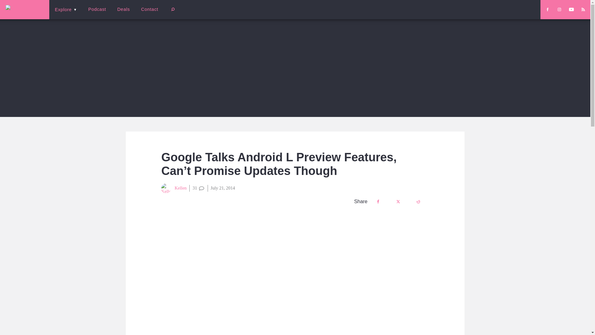 The height and width of the screenshot is (335, 595). Describe the element at coordinates (547, 9) in the screenshot. I see `Droid Life on Facebook` at that location.